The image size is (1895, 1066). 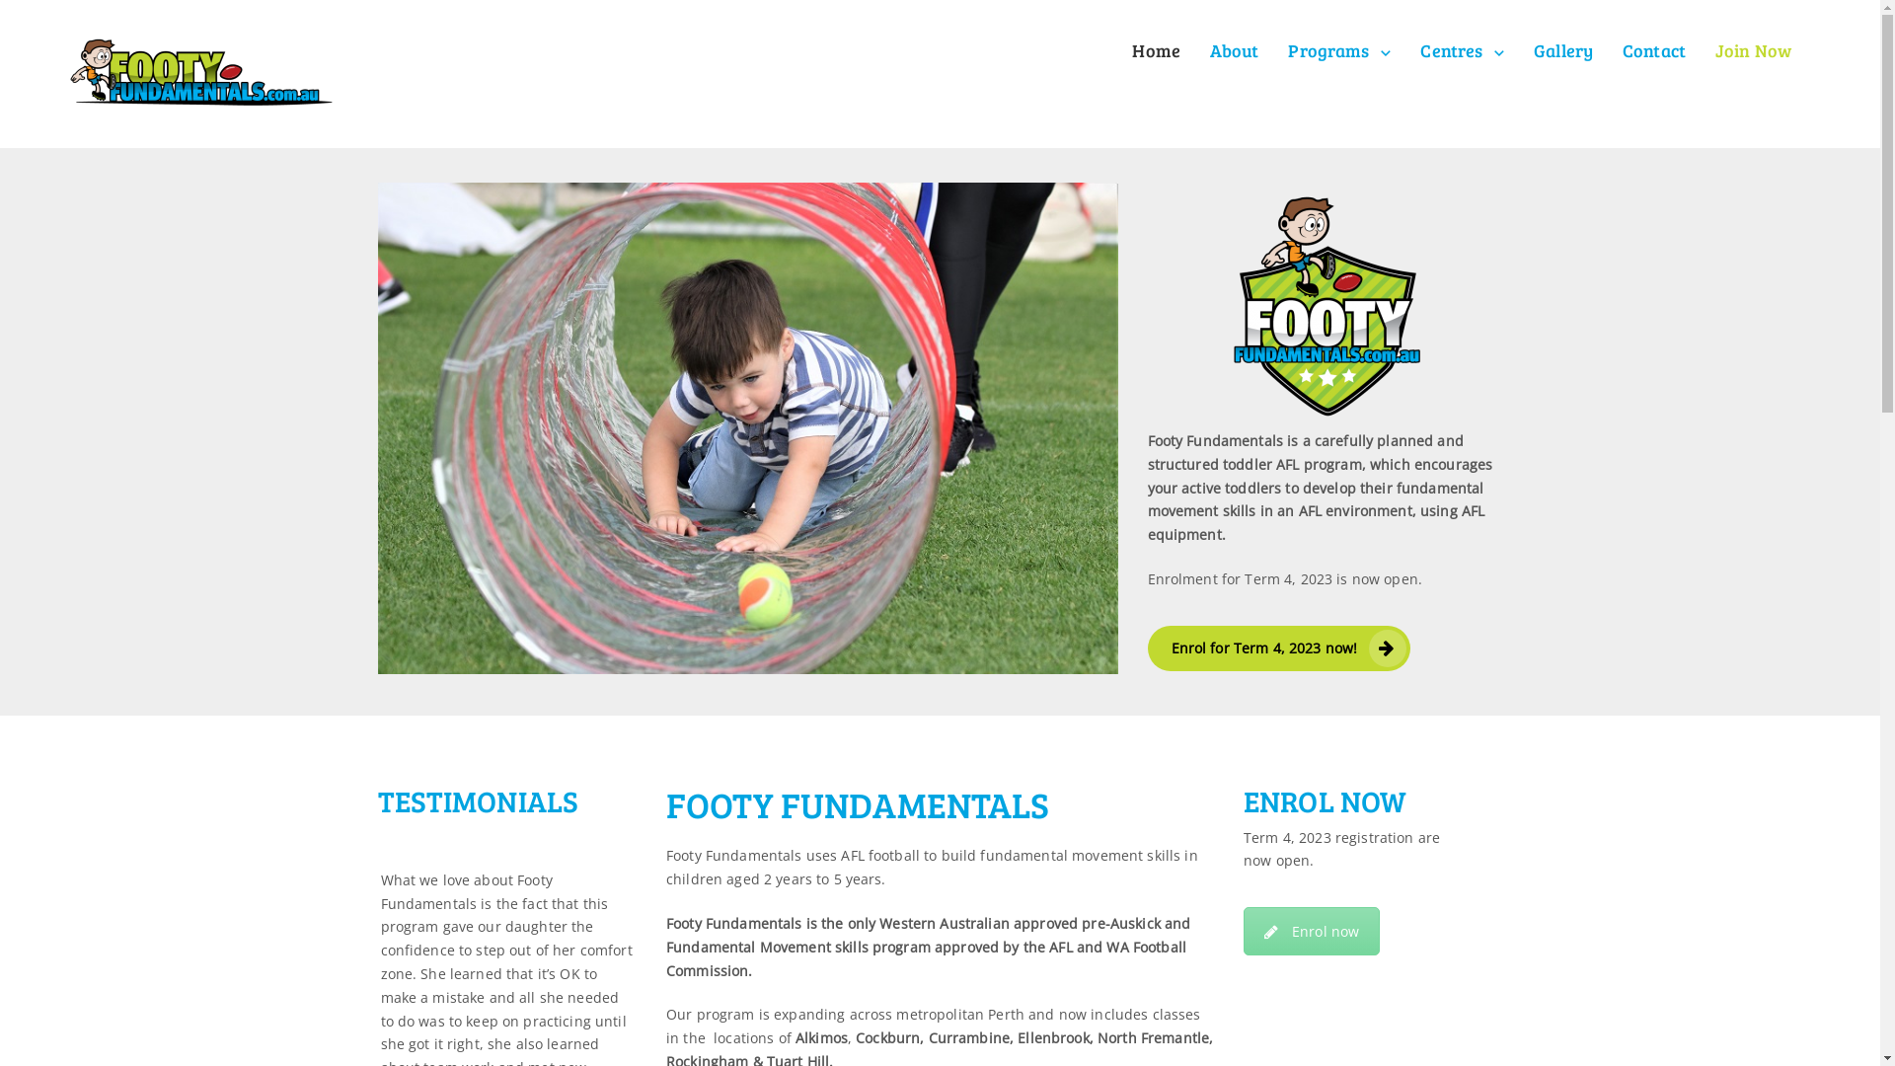 What do you see at coordinates (1753, 50) in the screenshot?
I see `Join Now` at bounding box center [1753, 50].